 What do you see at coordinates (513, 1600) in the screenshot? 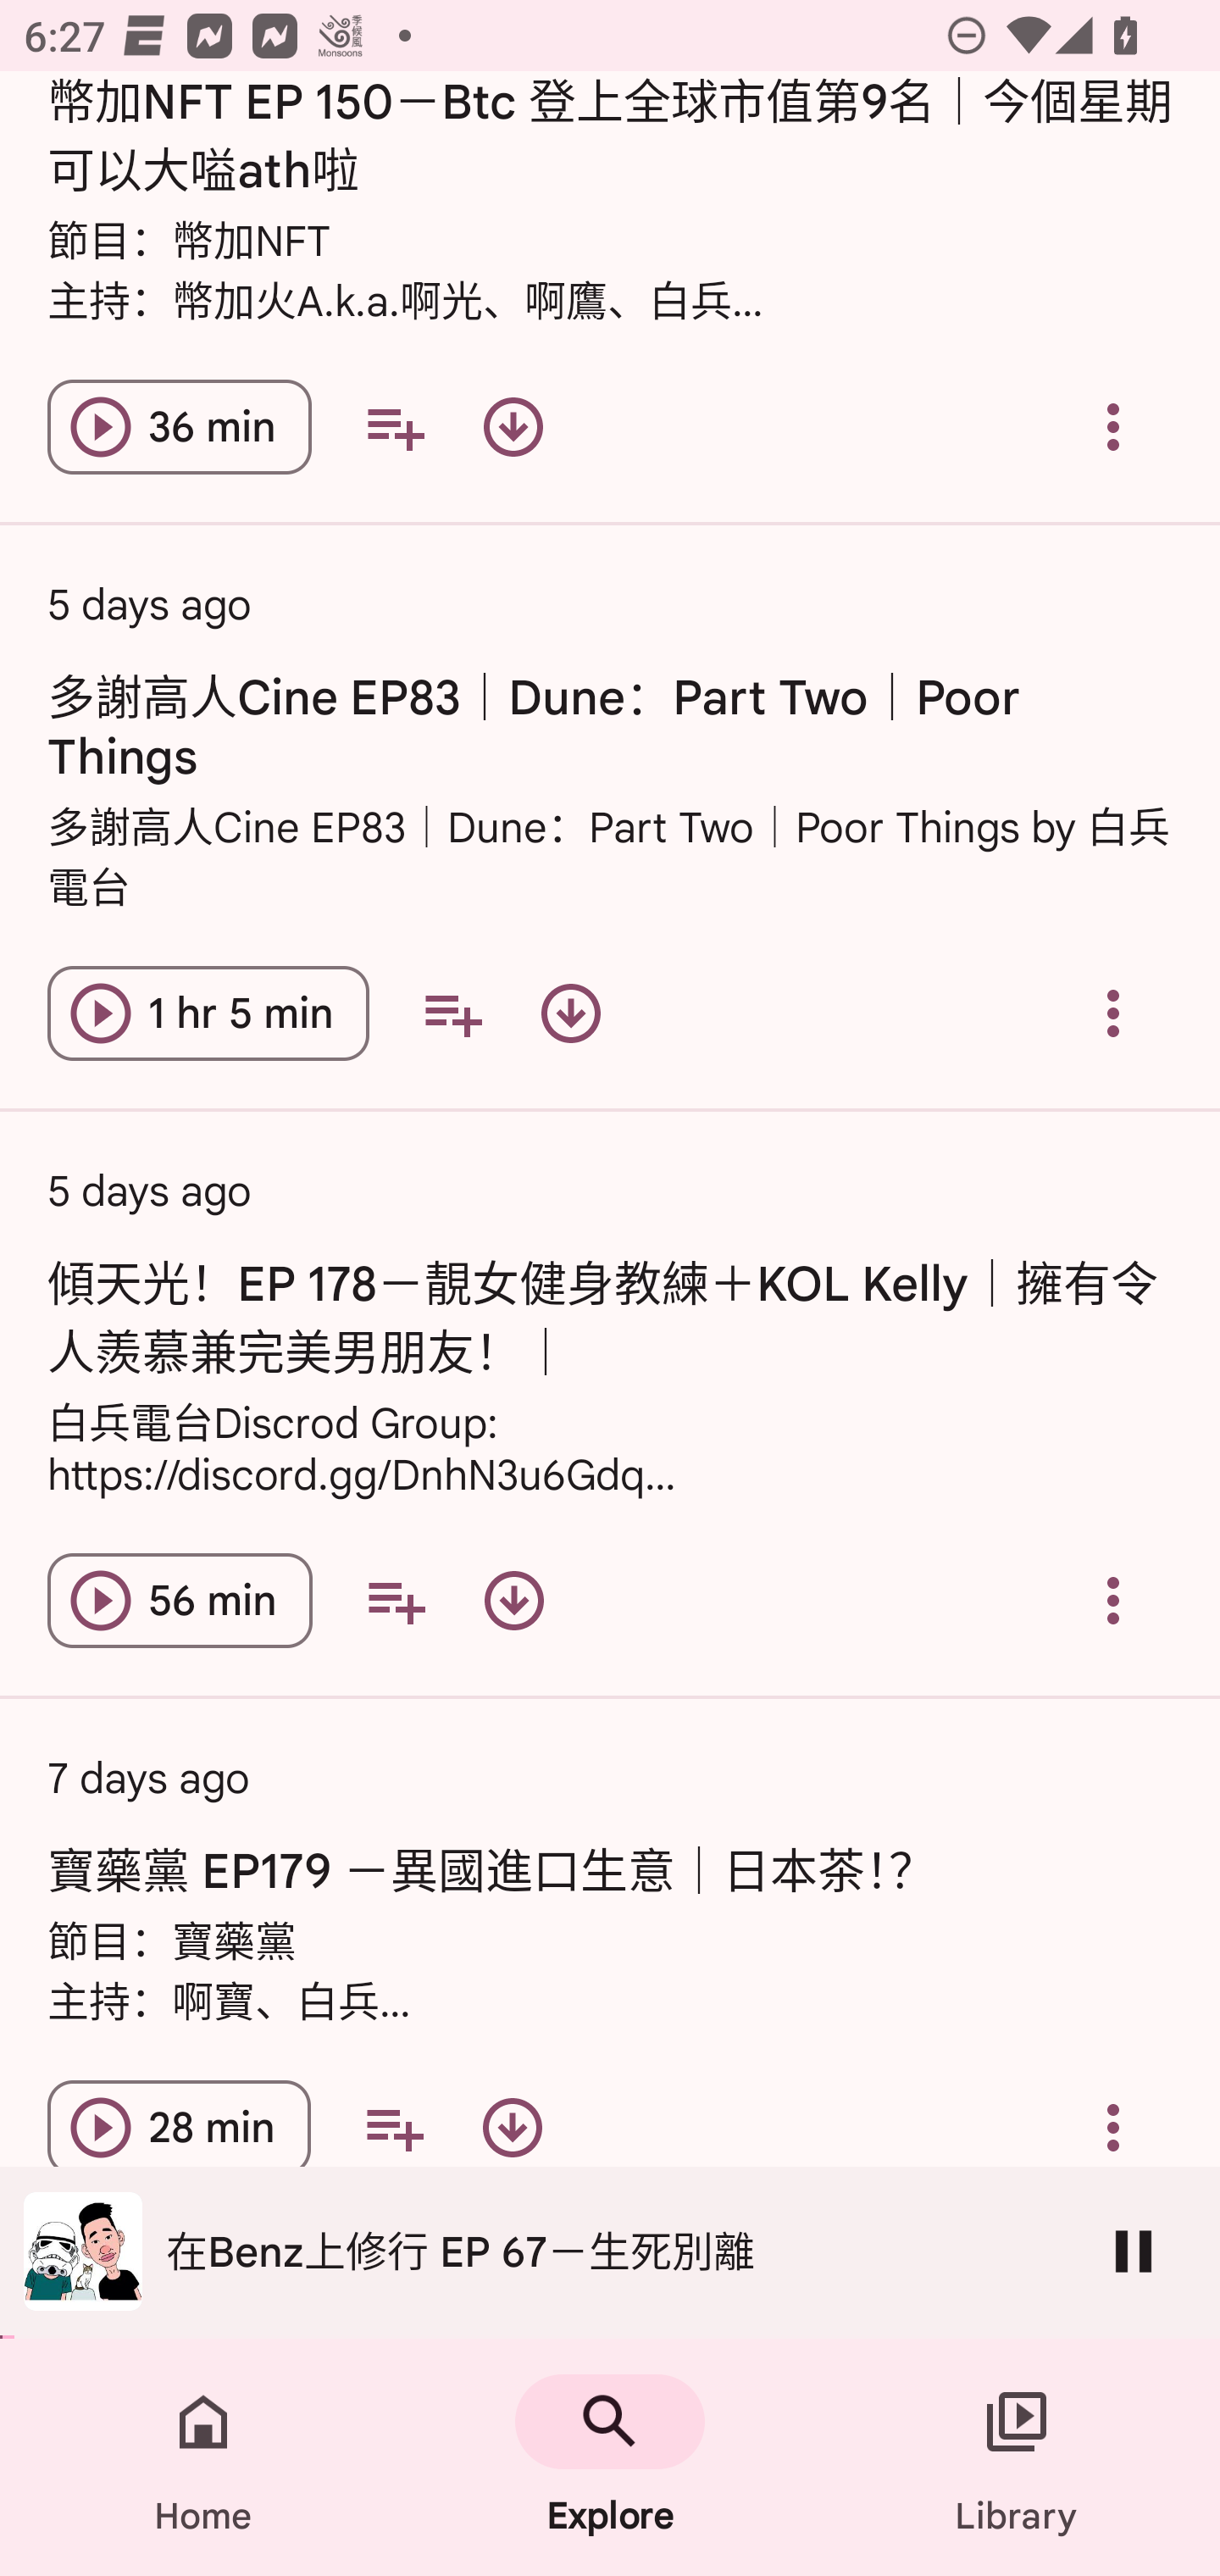
I see `Download episode` at bounding box center [513, 1600].